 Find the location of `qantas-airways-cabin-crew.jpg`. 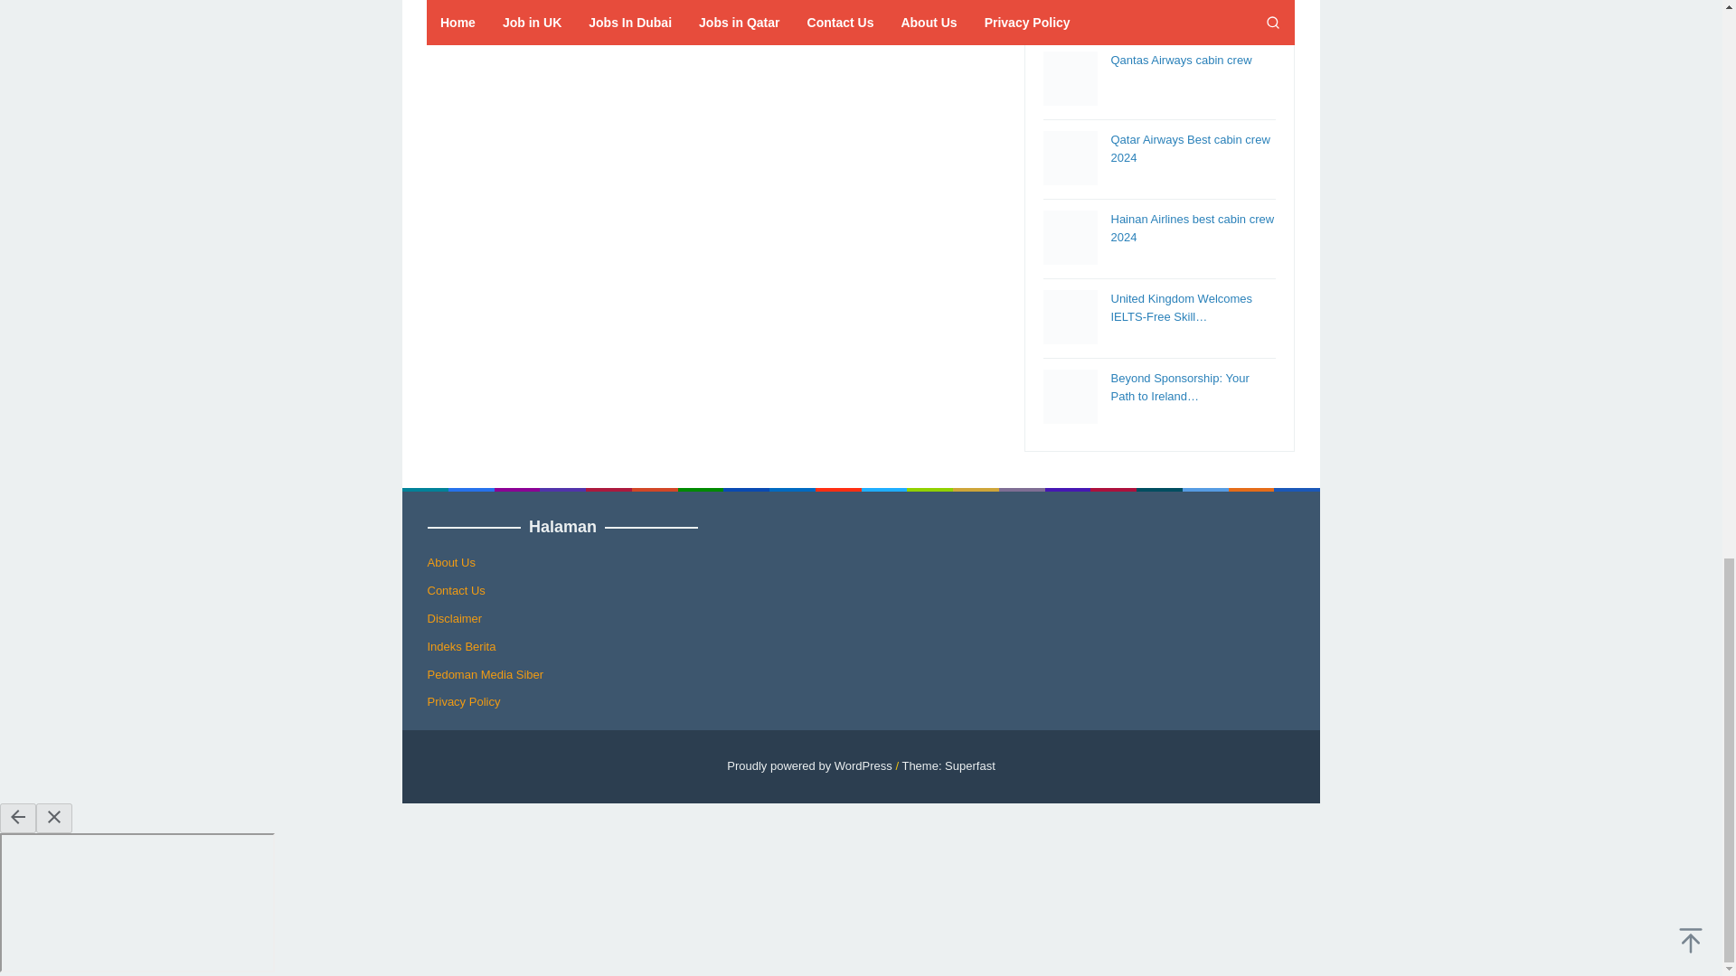

qantas-airways-cabin-crew.jpg is located at coordinates (1070, 78).